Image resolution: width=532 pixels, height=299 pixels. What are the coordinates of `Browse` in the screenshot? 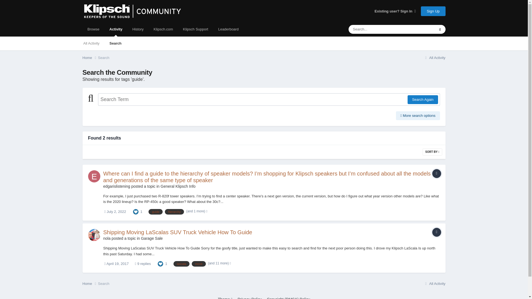 It's located at (93, 29).